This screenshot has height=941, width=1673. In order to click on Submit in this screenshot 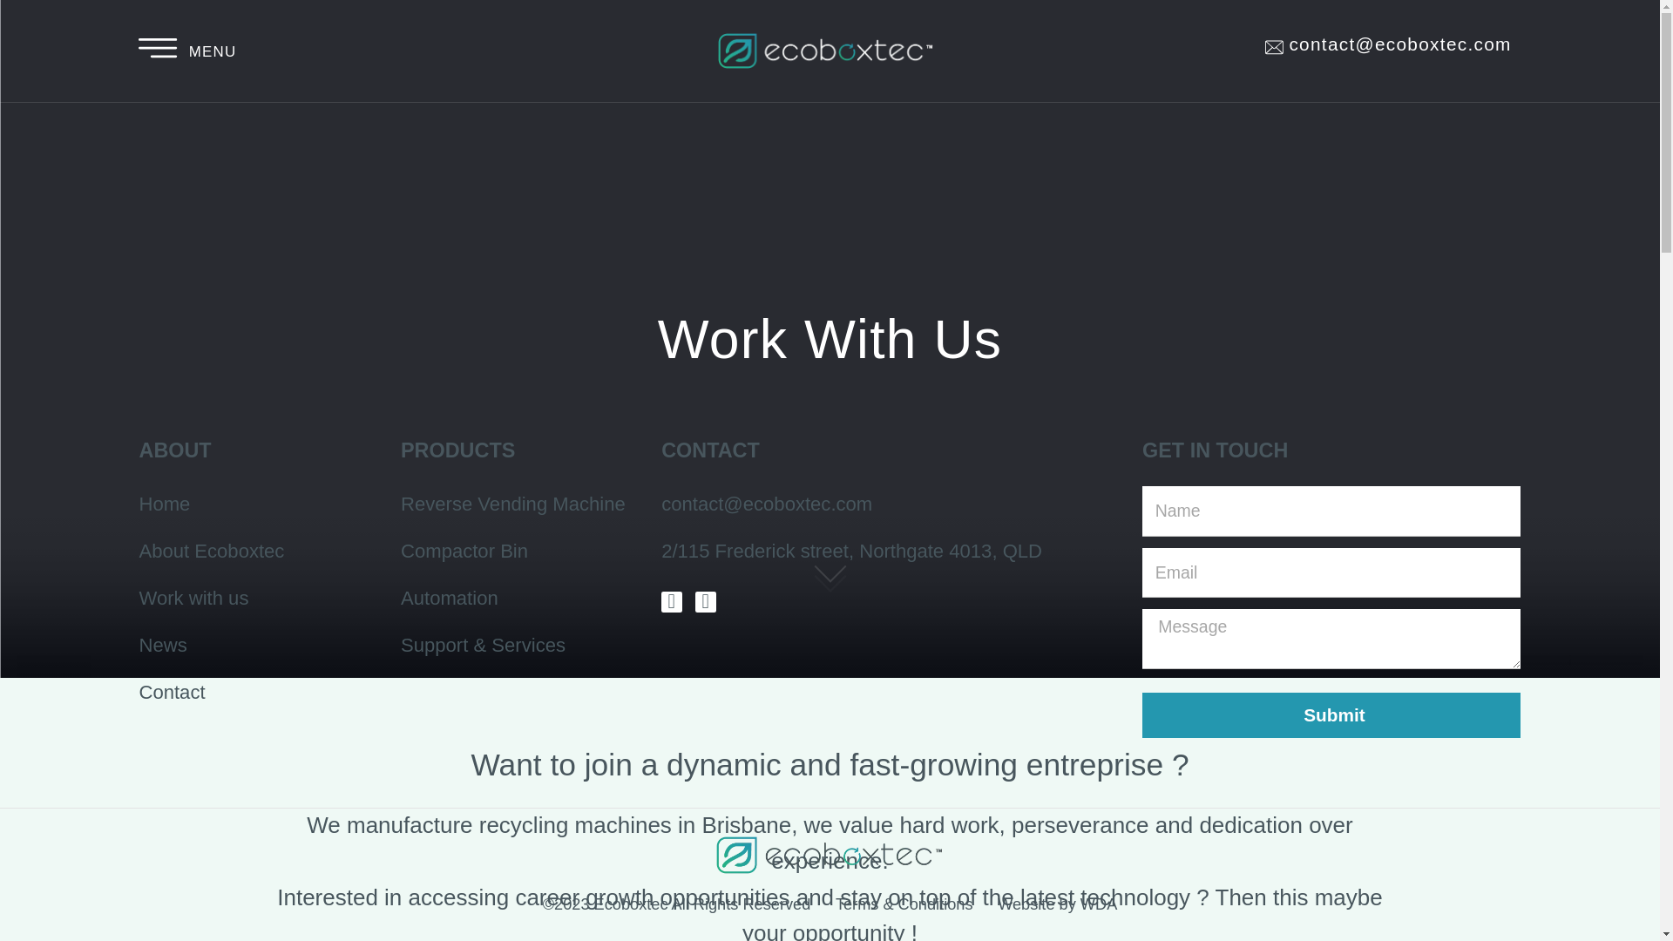, I will do `click(1025, 551)`.